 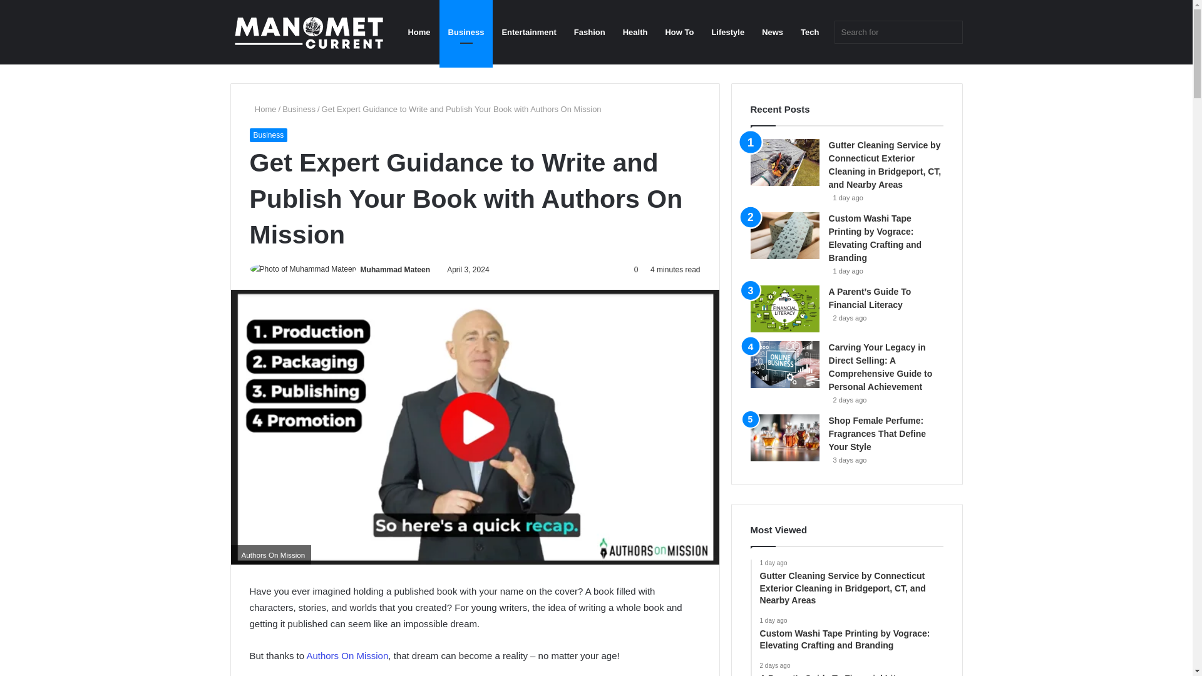 I want to click on Muhammad Mateen, so click(x=396, y=270).